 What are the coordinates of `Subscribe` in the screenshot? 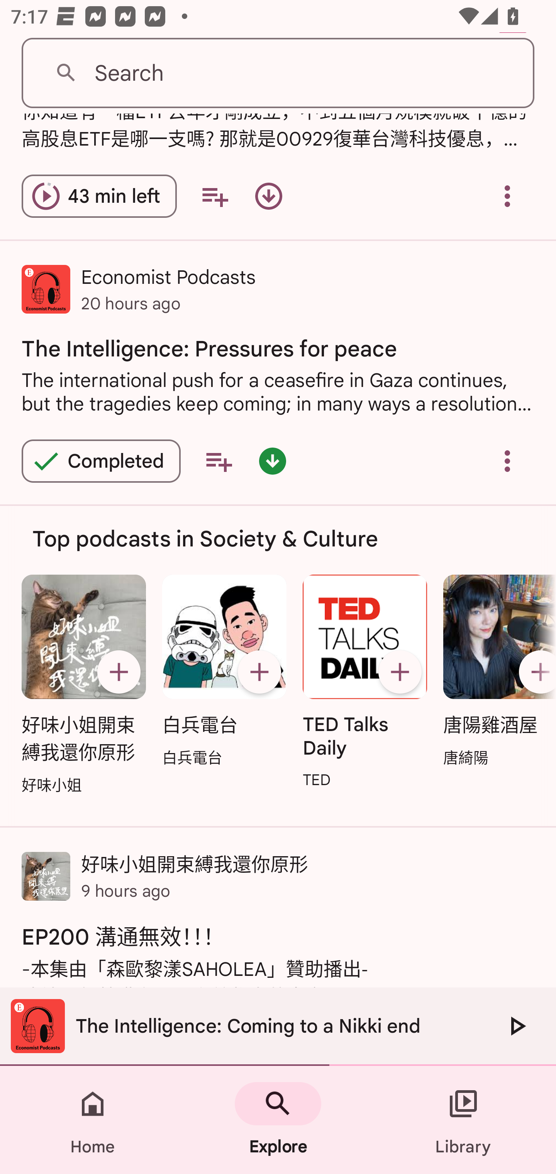 It's located at (400, 671).